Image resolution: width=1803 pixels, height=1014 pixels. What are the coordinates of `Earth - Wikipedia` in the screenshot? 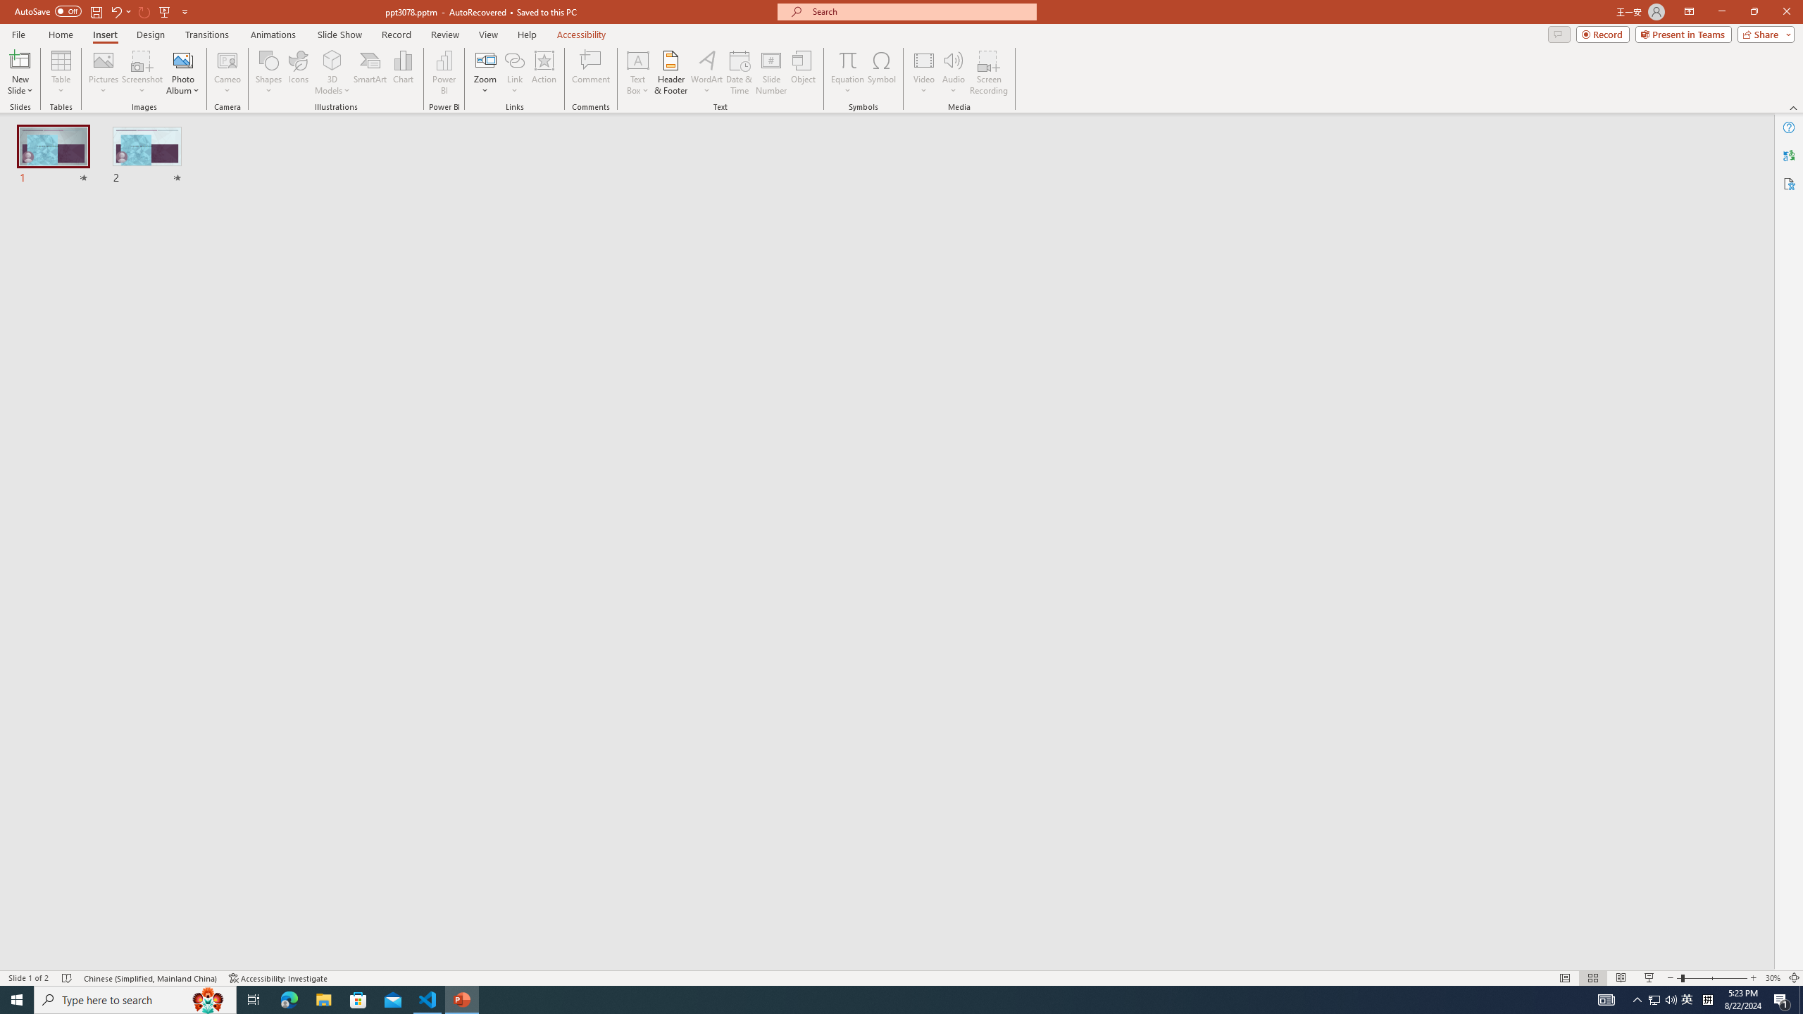 It's located at (30, 596).